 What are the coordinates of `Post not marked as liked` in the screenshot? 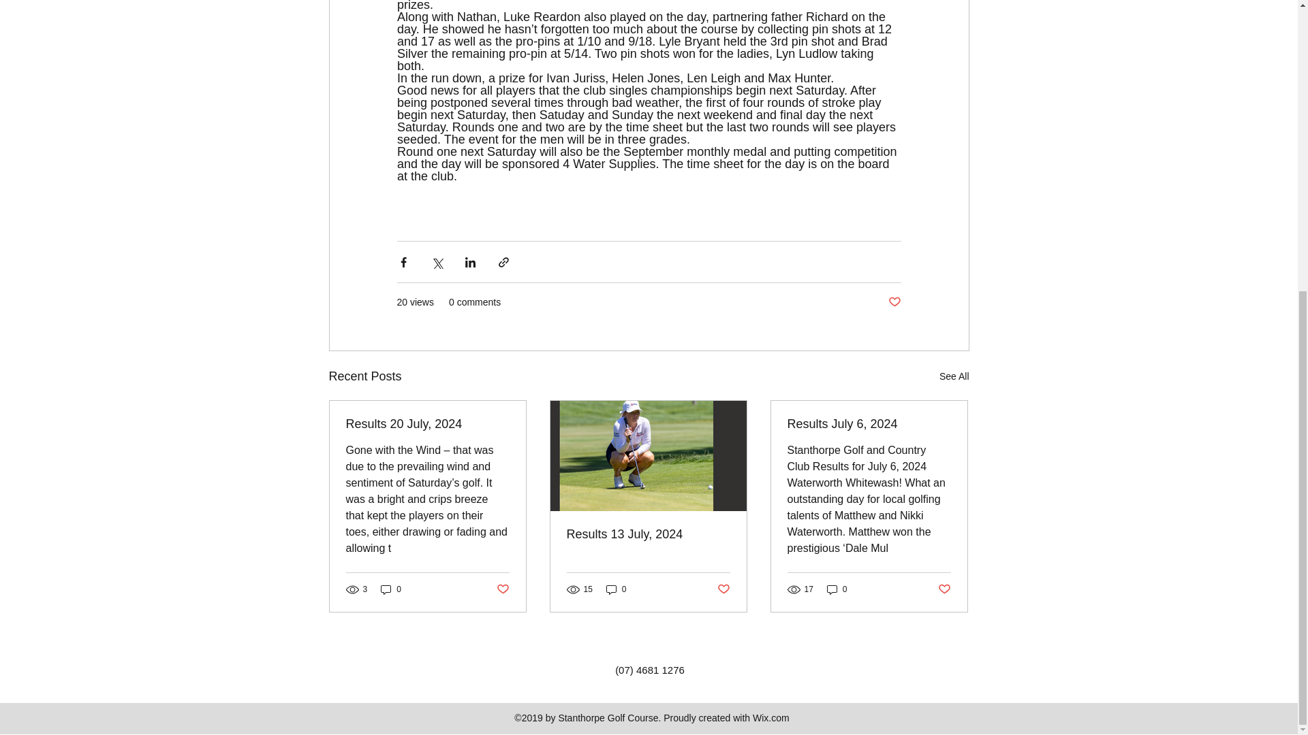 It's located at (501, 589).